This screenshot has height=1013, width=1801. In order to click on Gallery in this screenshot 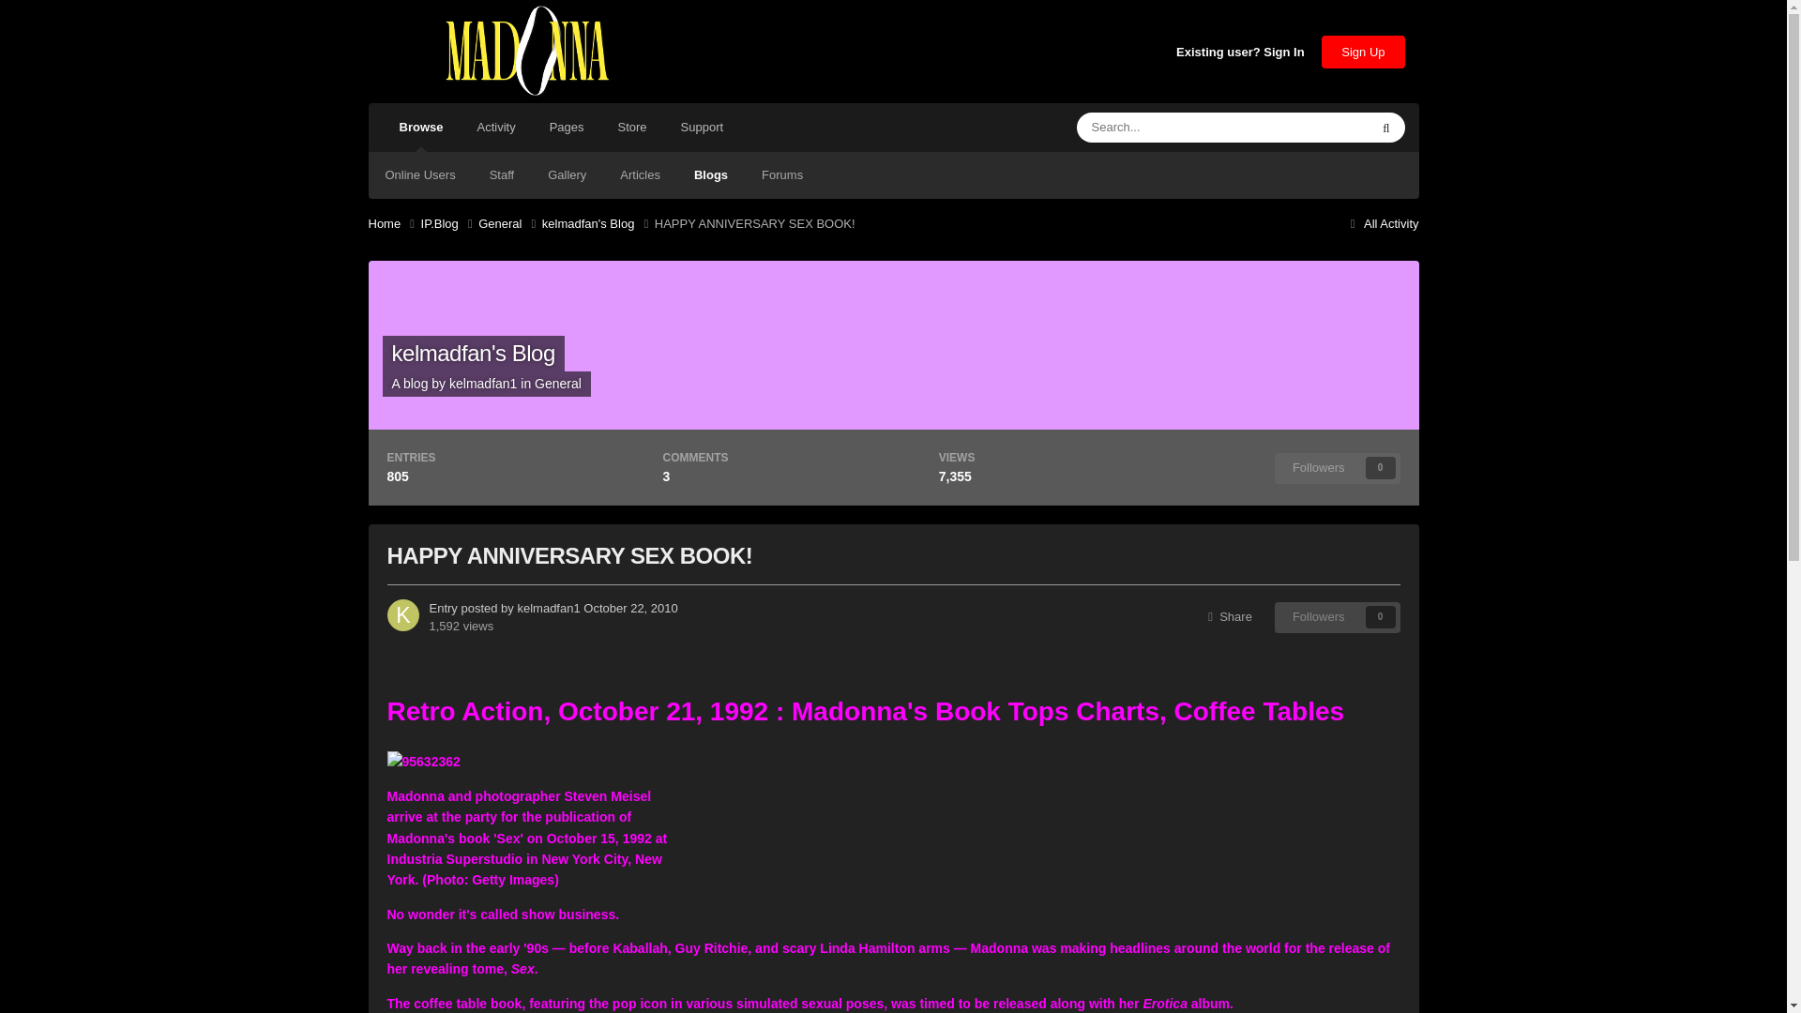, I will do `click(567, 174)`.